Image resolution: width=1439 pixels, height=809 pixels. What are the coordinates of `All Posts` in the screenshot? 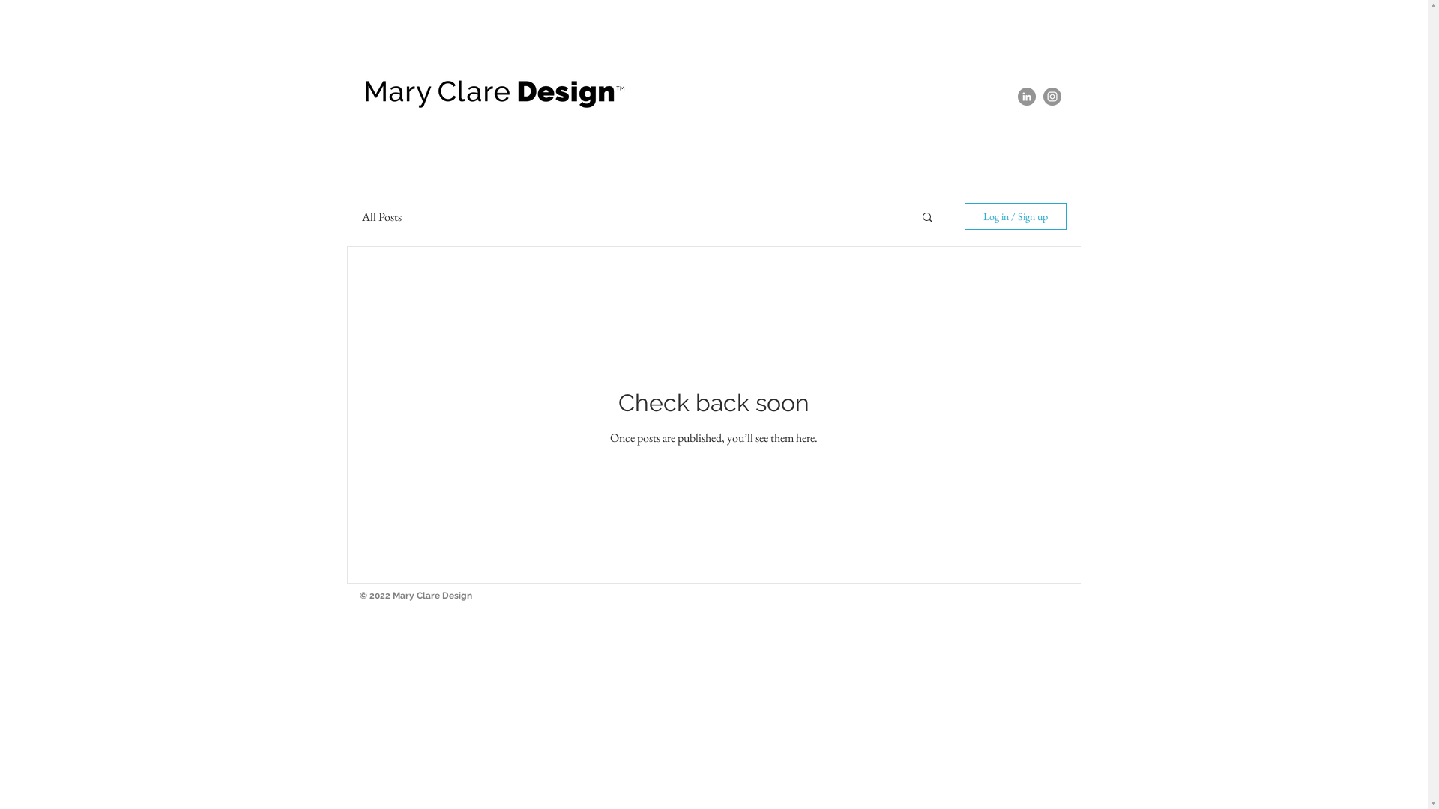 It's located at (381, 216).